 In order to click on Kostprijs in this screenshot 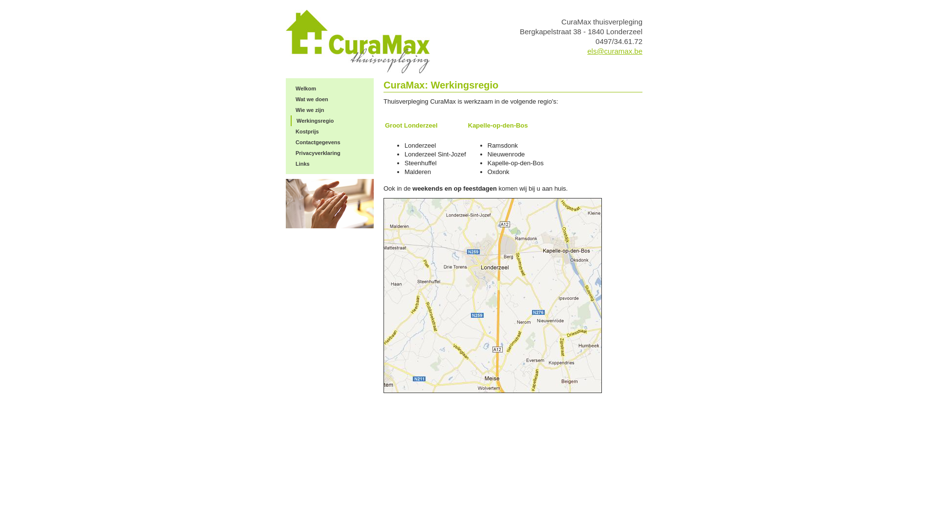, I will do `click(330, 132)`.